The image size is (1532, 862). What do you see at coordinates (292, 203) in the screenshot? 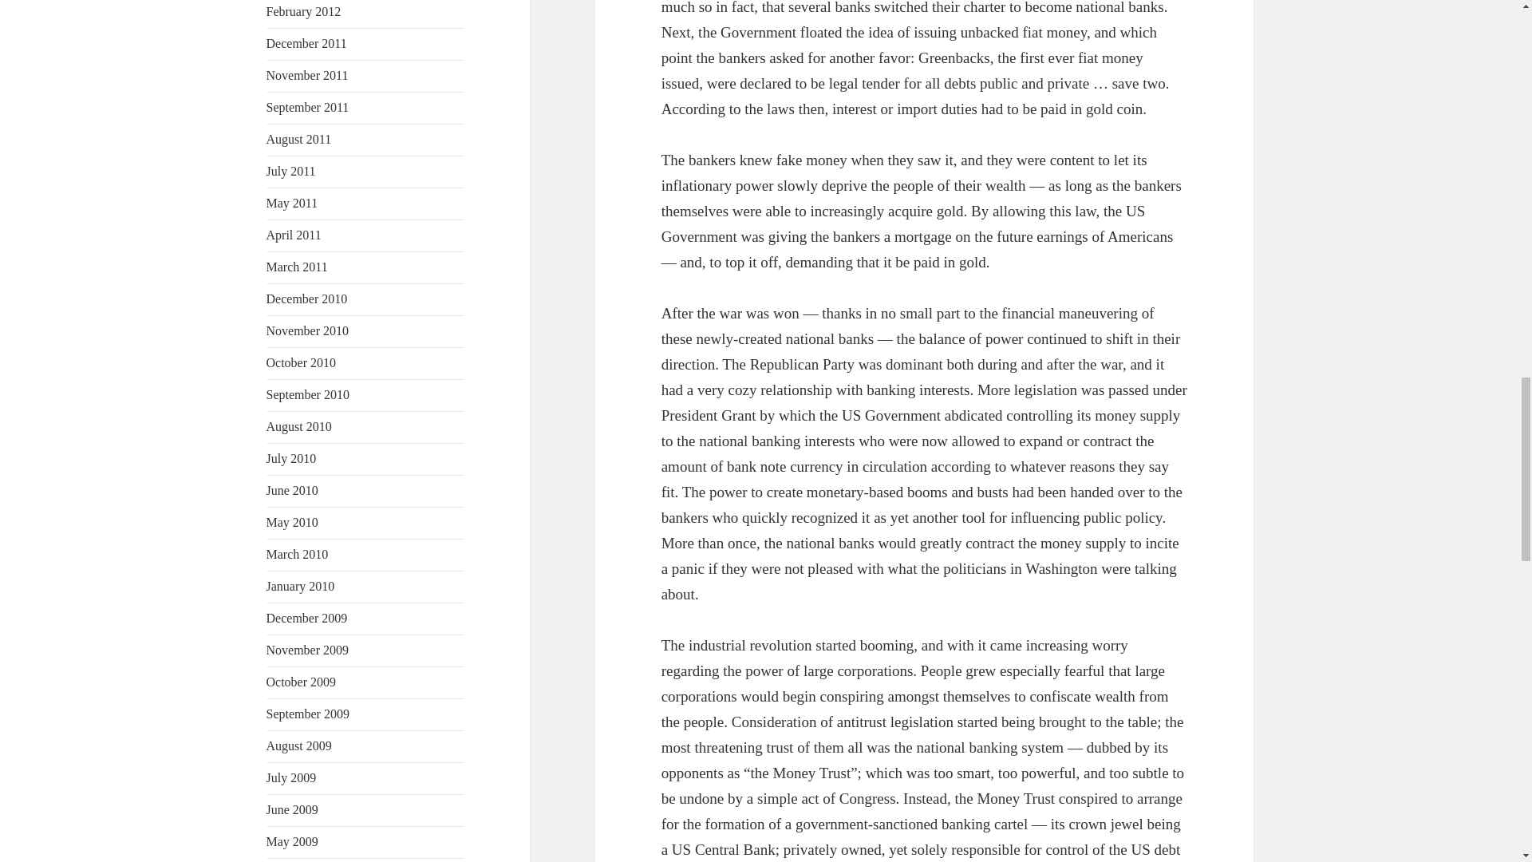
I see `May 2011` at bounding box center [292, 203].